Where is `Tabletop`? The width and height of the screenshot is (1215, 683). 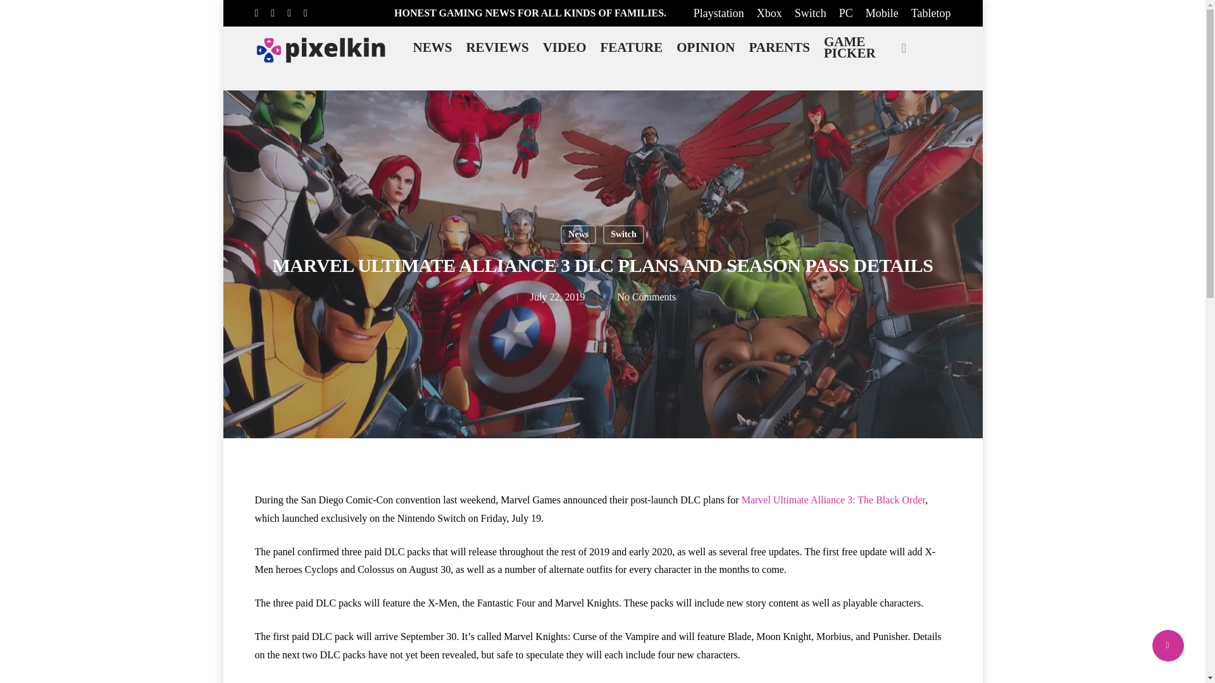
Tabletop is located at coordinates (931, 13).